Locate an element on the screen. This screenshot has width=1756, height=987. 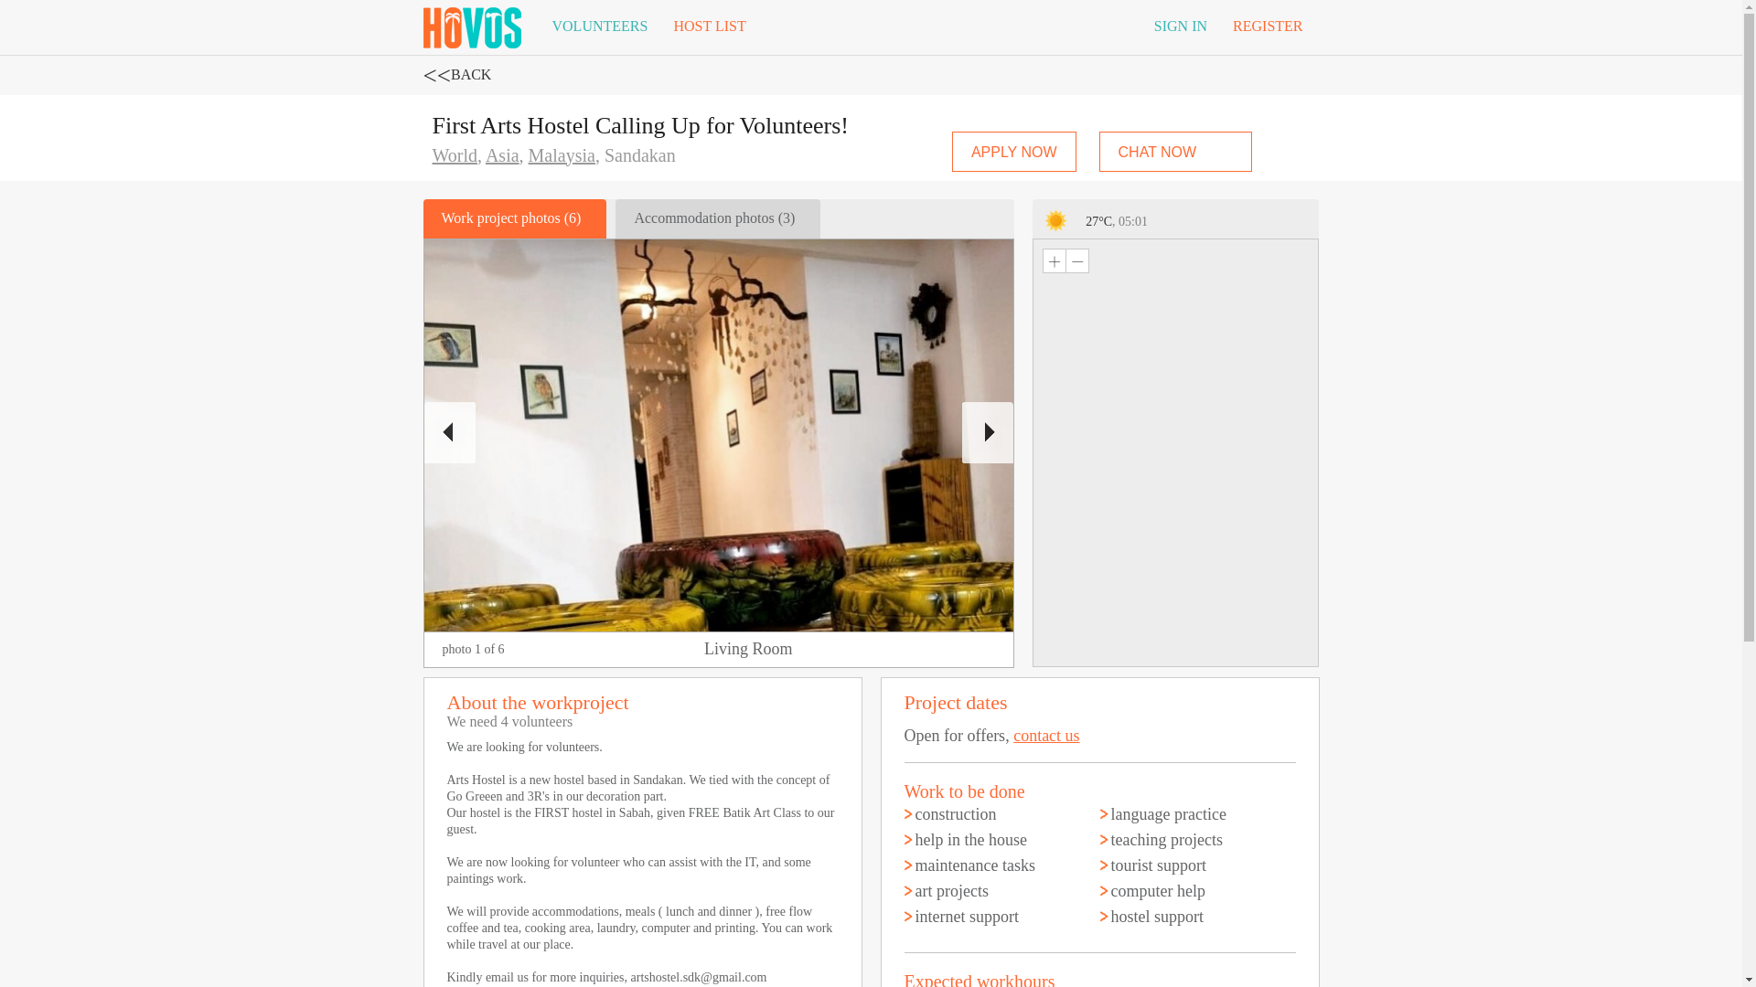
SIGN IN is located at coordinates (1181, 27).